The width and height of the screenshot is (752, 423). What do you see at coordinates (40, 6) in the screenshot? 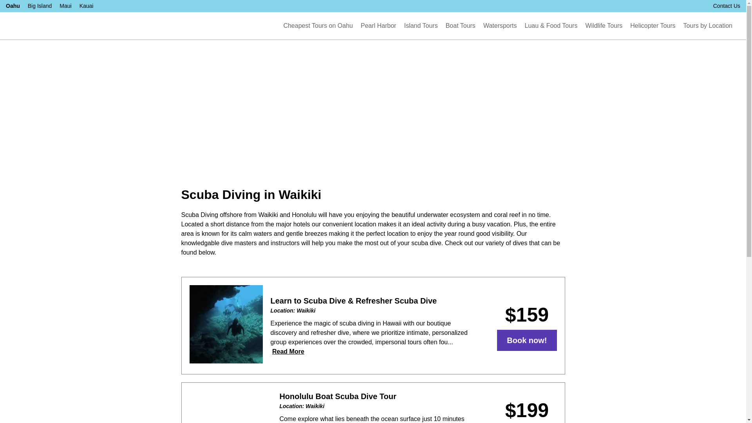
I see `Big Island` at bounding box center [40, 6].